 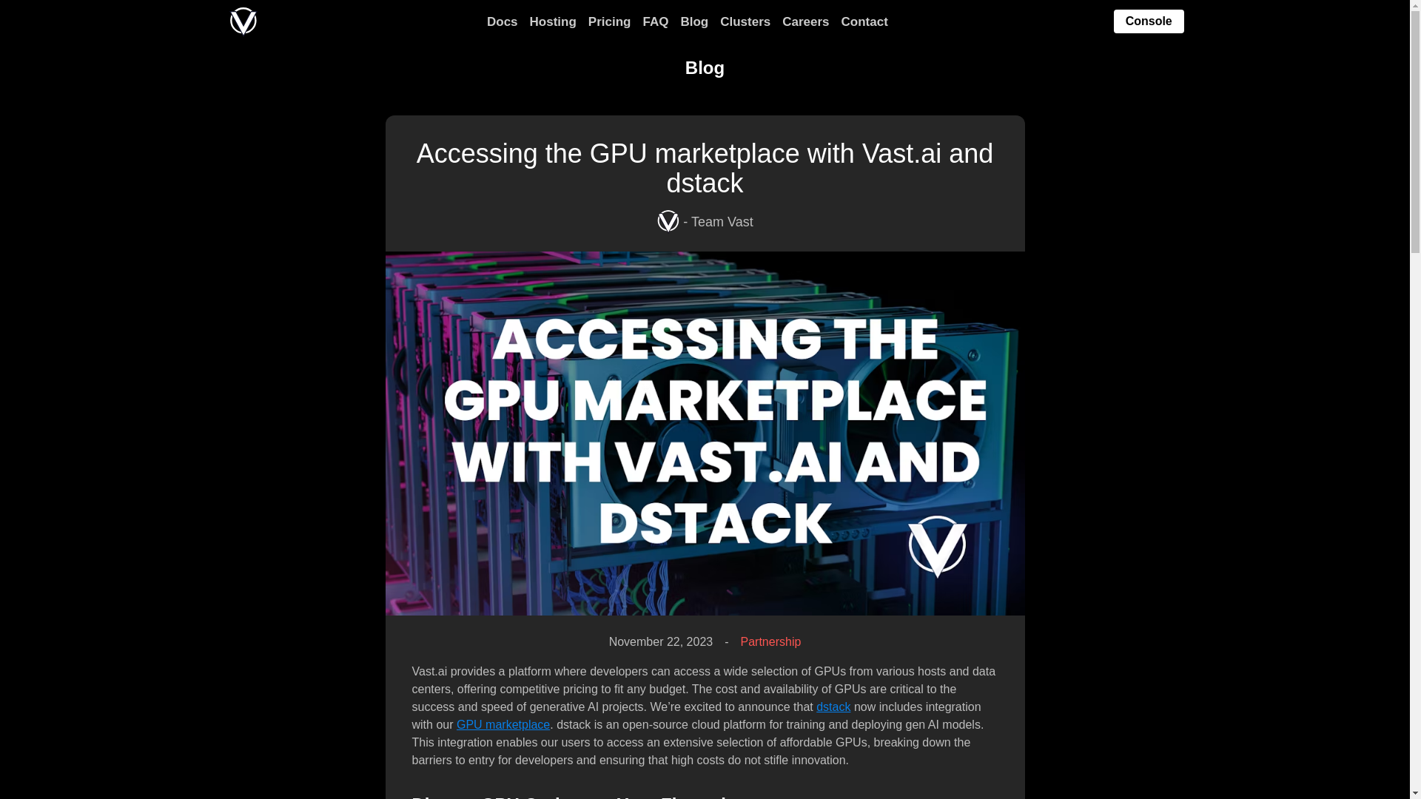 I want to click on Vast AI, so click(x=243, y=21).